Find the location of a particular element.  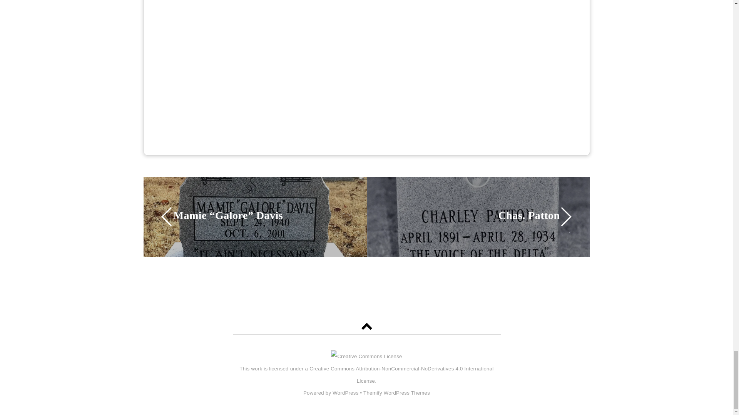

Chas. Patton is located at coordinates (471, 215).